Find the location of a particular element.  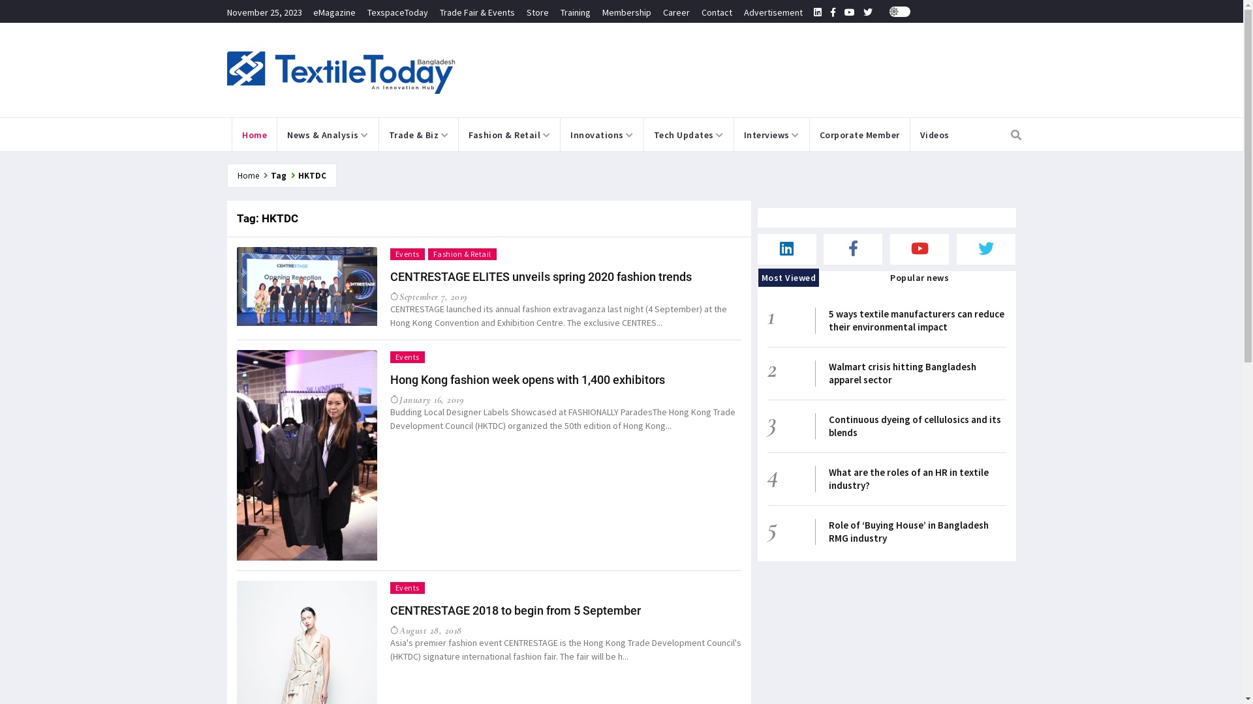

Tag is located at coordinates (278, 175).